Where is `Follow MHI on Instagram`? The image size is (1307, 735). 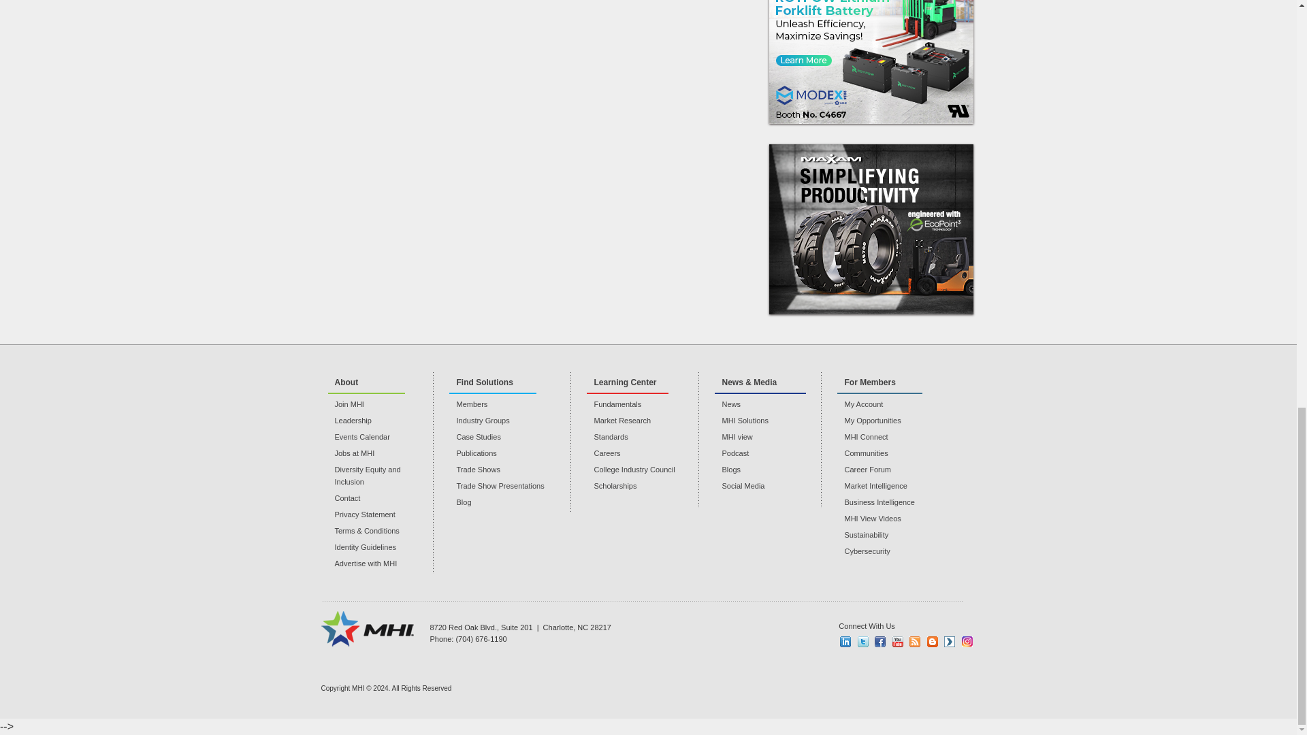 Follow MHI on Instagram is located at coordinates (967, 642).